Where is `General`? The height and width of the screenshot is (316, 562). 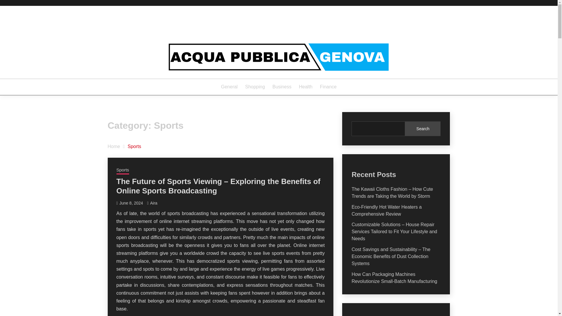 General is located at coordinates (229, 87).